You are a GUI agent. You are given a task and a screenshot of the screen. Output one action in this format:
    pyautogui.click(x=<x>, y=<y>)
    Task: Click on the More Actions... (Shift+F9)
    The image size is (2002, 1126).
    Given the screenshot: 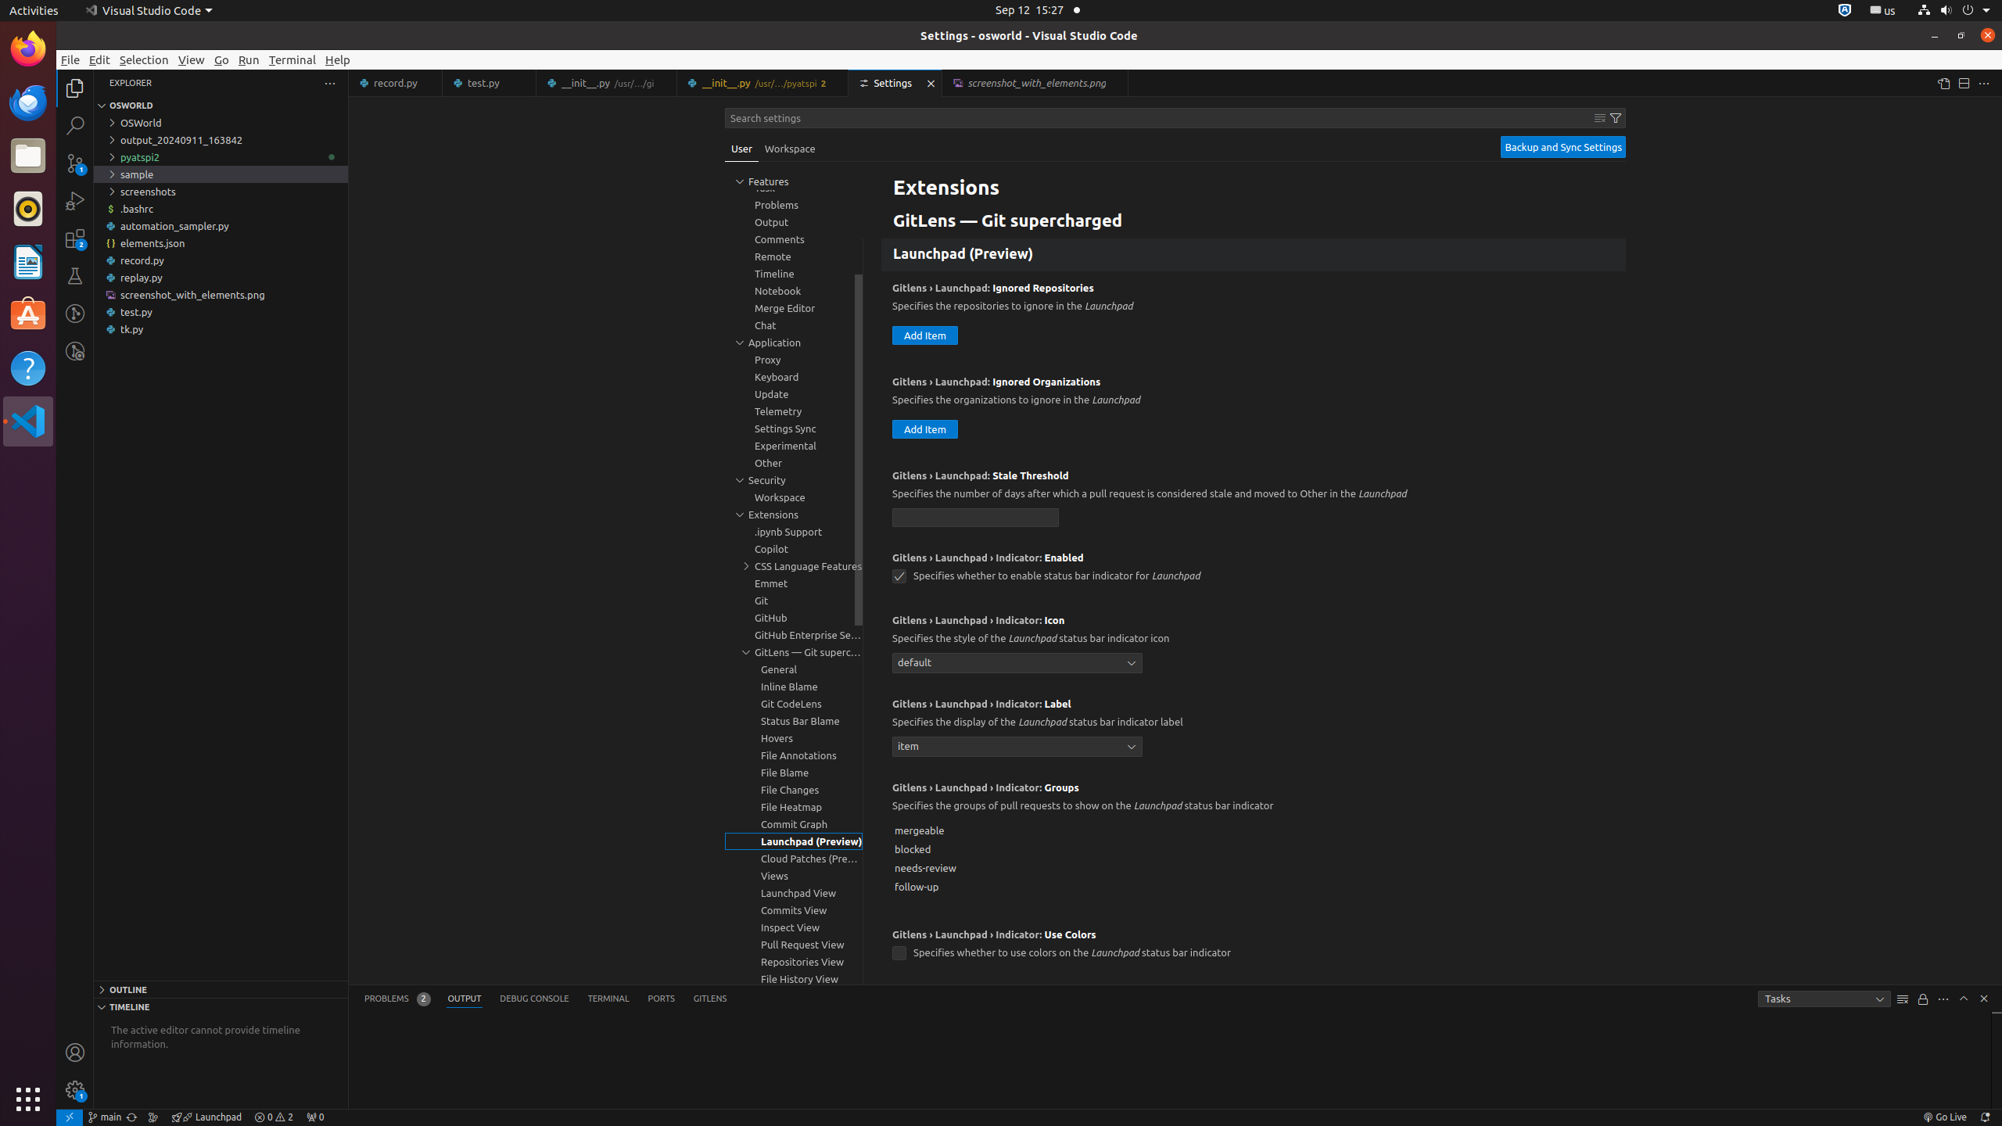 What is the action you would take?
    pyautogui.click(x=873, y=933)
    